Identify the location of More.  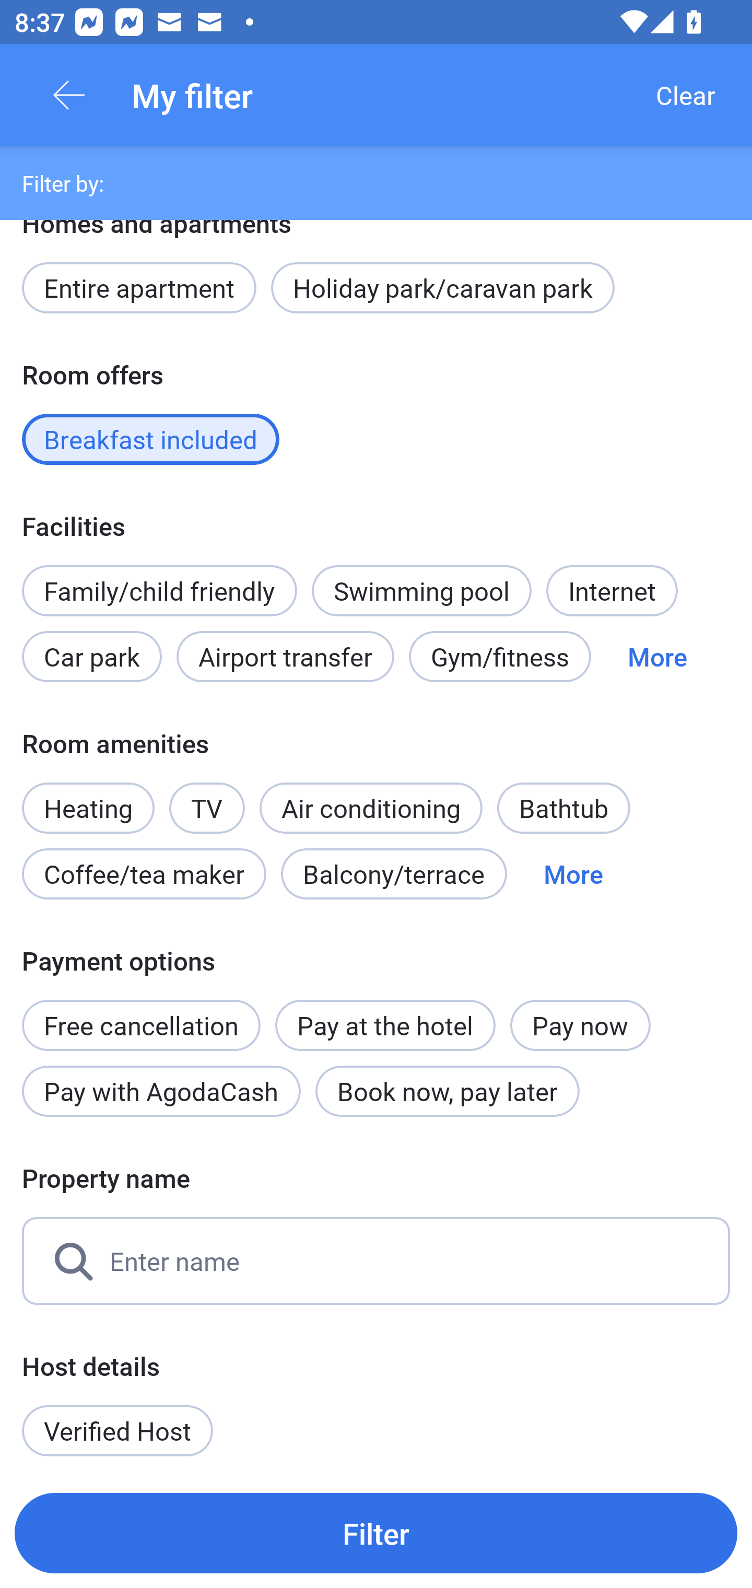
(573, 874).